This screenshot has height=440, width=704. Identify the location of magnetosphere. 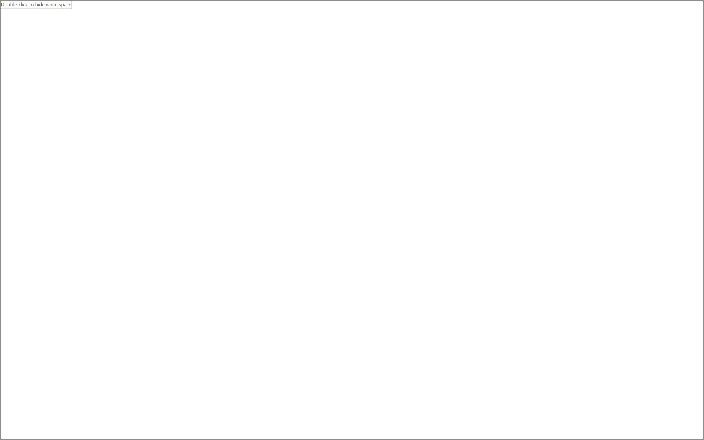
(337, 285).